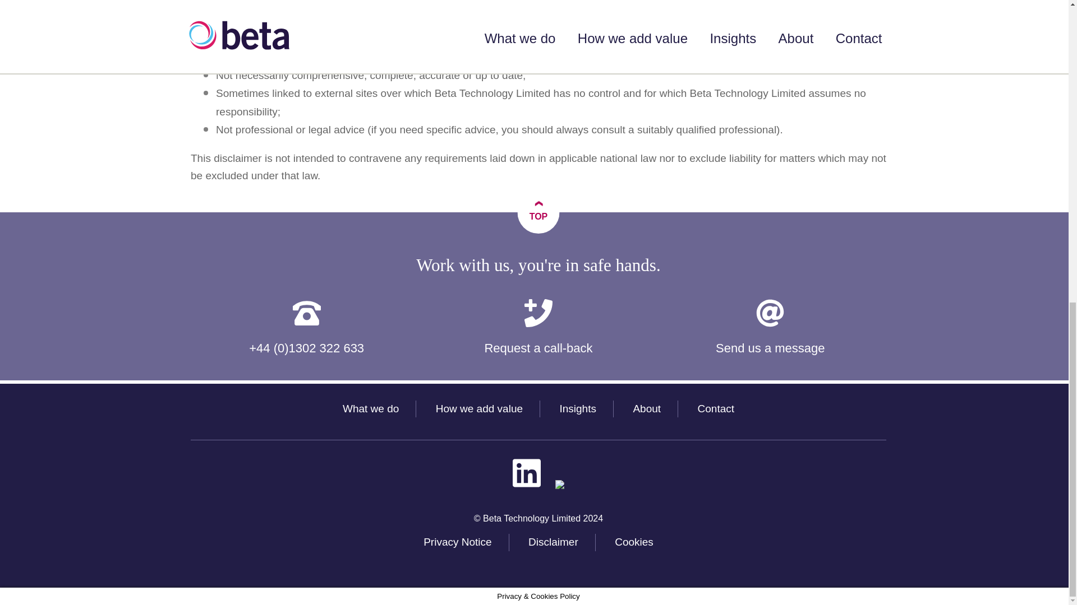 The height and width of the screenshot is (605, 1077). What do you see at coordinates (553, 542) in the screenshot?
I see `Disclaimer` at bounding box center [553, 542].